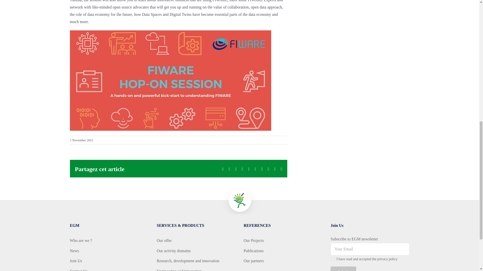 Image resolution: width=483 pixels, height=271 pixels. What do you see at coordinates (109, 269) in the screenshot?
I see `Contact Us` at bounding box center [109, 269].